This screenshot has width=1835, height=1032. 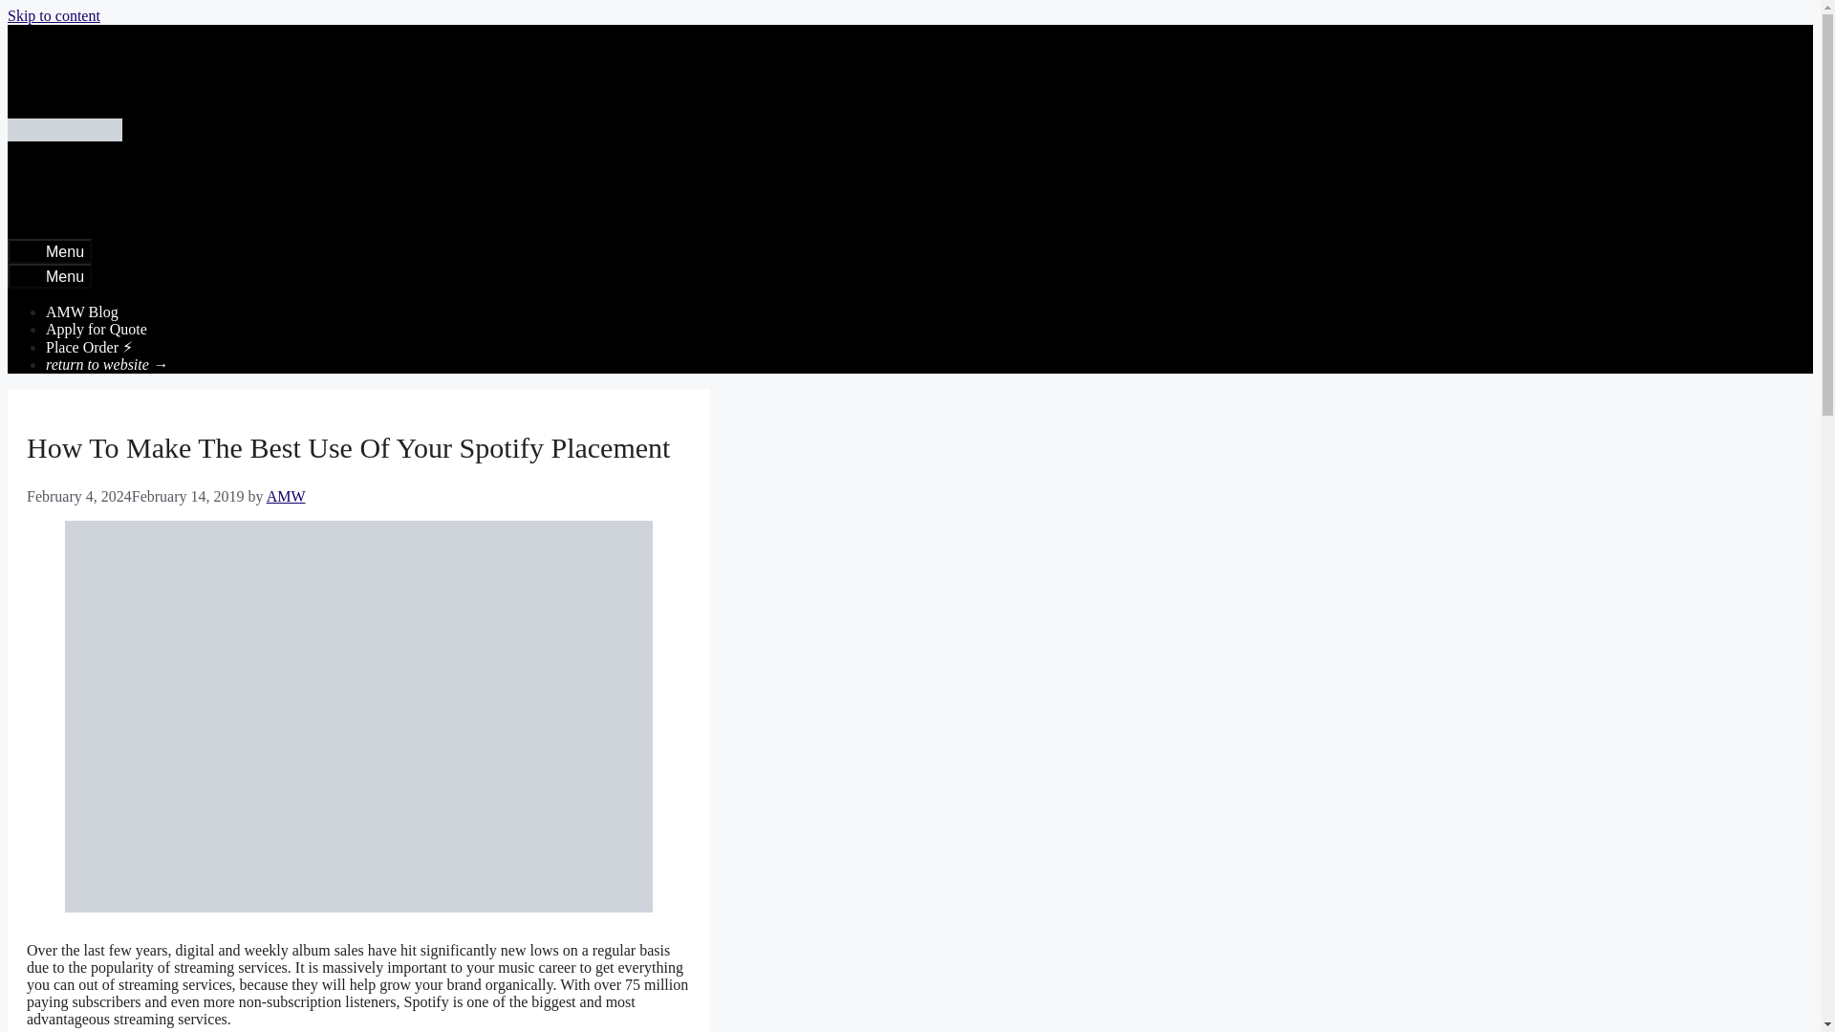 What do you see at coordinates (286, 496) in the screenshot?
I see `AMW` at bounding box center [286, 496].